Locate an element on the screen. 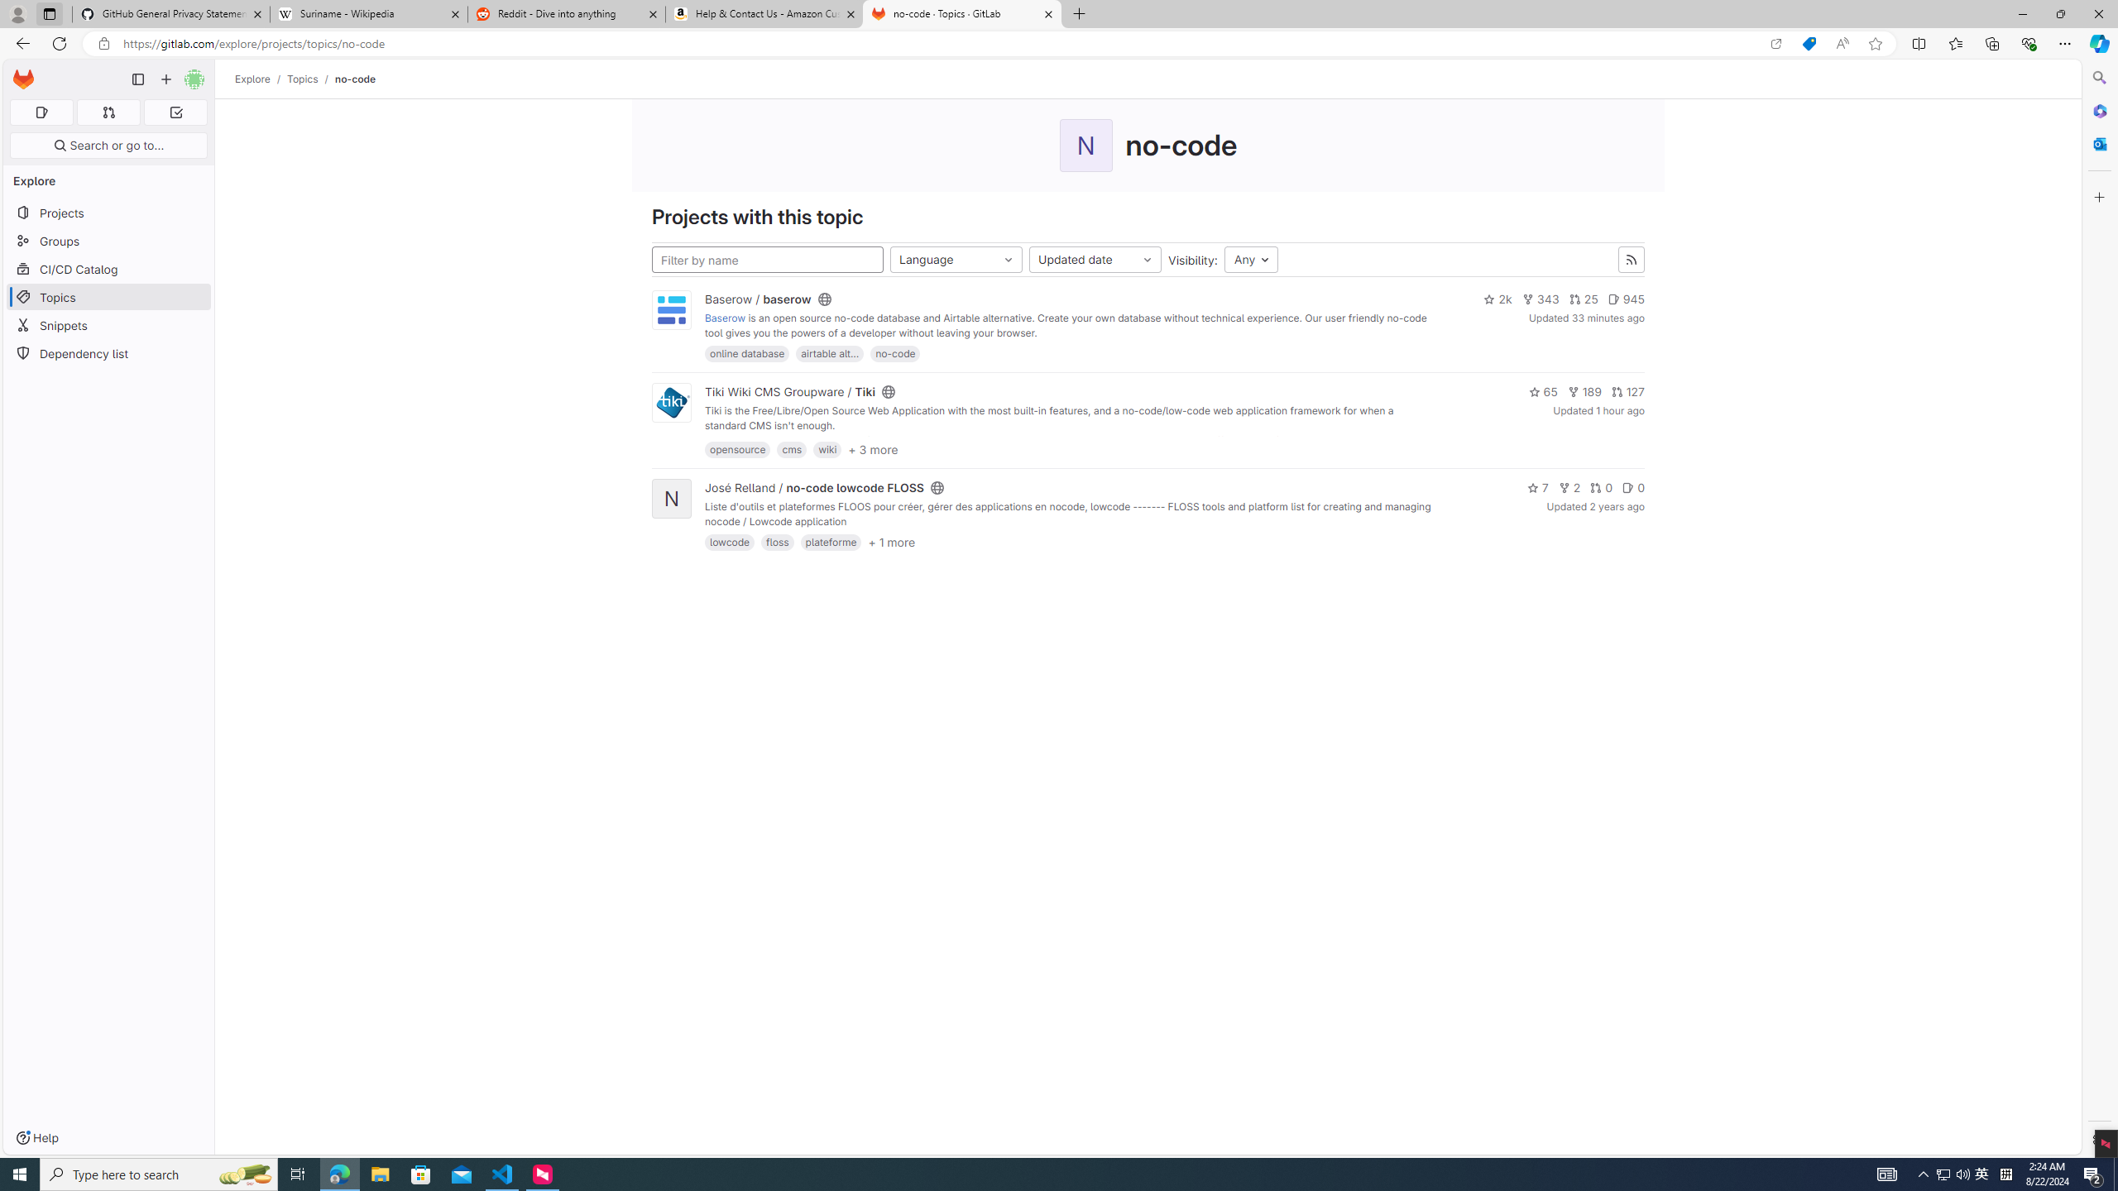 The image size is (2118, 1191). Topics is located at coordinates (303, 79).